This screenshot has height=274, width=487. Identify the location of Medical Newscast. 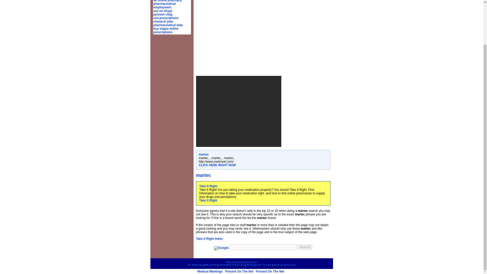
(285, 265).